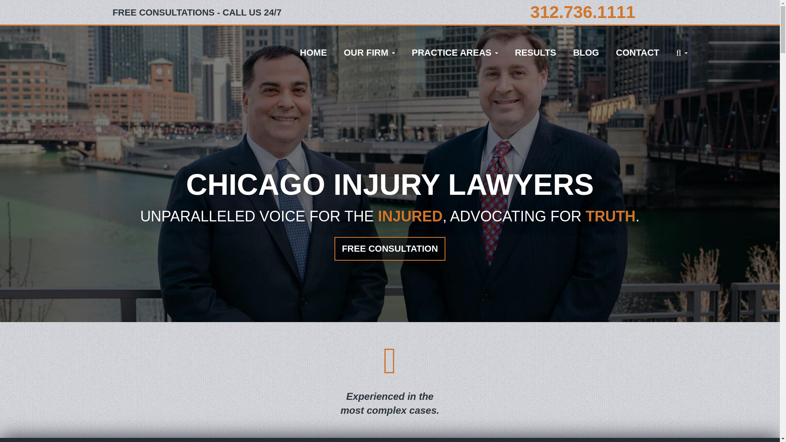 This screenshot has width=786, height=442. What do you see at coordinates (535, 52) in the screenshot?
I see `RESULTS` at bounding box center [535, 52].